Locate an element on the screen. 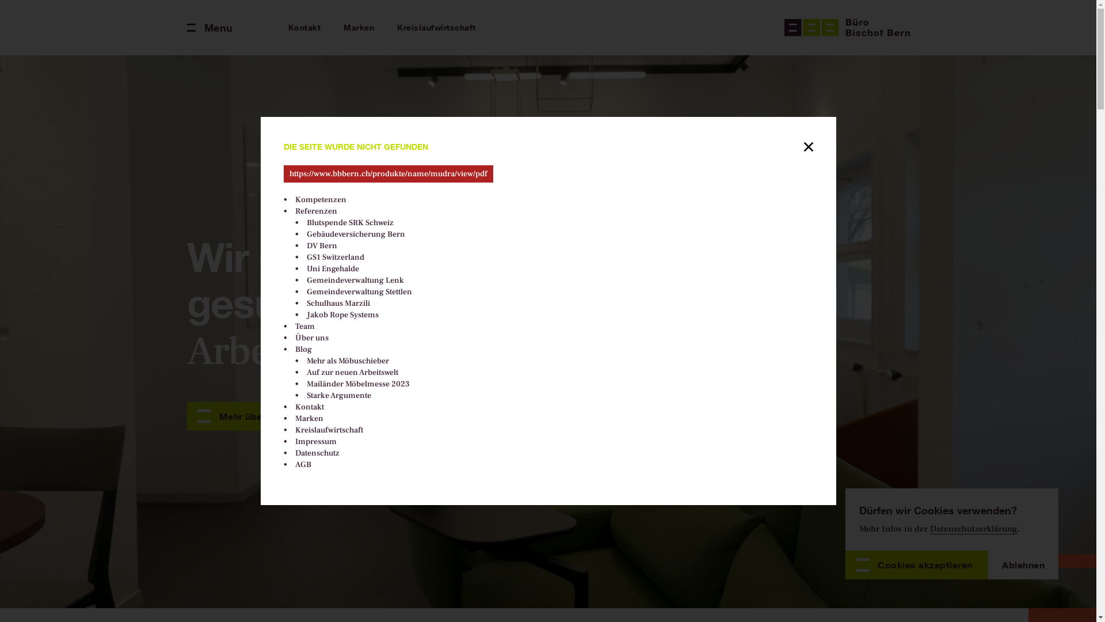 This screenshot has height=622, width=1105. Marken is located at coordinates (359, 28).